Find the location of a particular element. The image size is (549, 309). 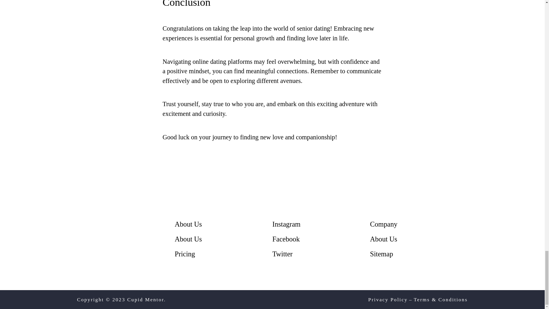

Privacy Policy is located at coordinates (388, 299).